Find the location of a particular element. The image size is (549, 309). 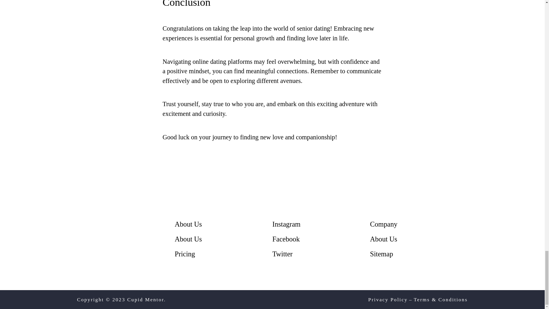

Privacy Policy is located at coordinates (388, 299).